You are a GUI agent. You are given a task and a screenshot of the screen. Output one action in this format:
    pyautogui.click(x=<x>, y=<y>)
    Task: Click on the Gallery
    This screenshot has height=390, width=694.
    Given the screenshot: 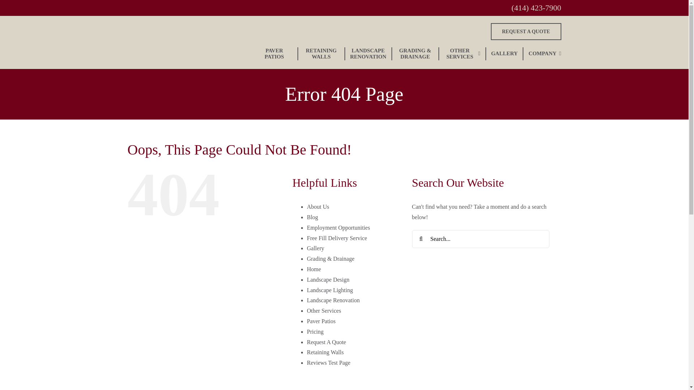 What is the action you would take?
    pyautogui.click(x=315, y=248)
    